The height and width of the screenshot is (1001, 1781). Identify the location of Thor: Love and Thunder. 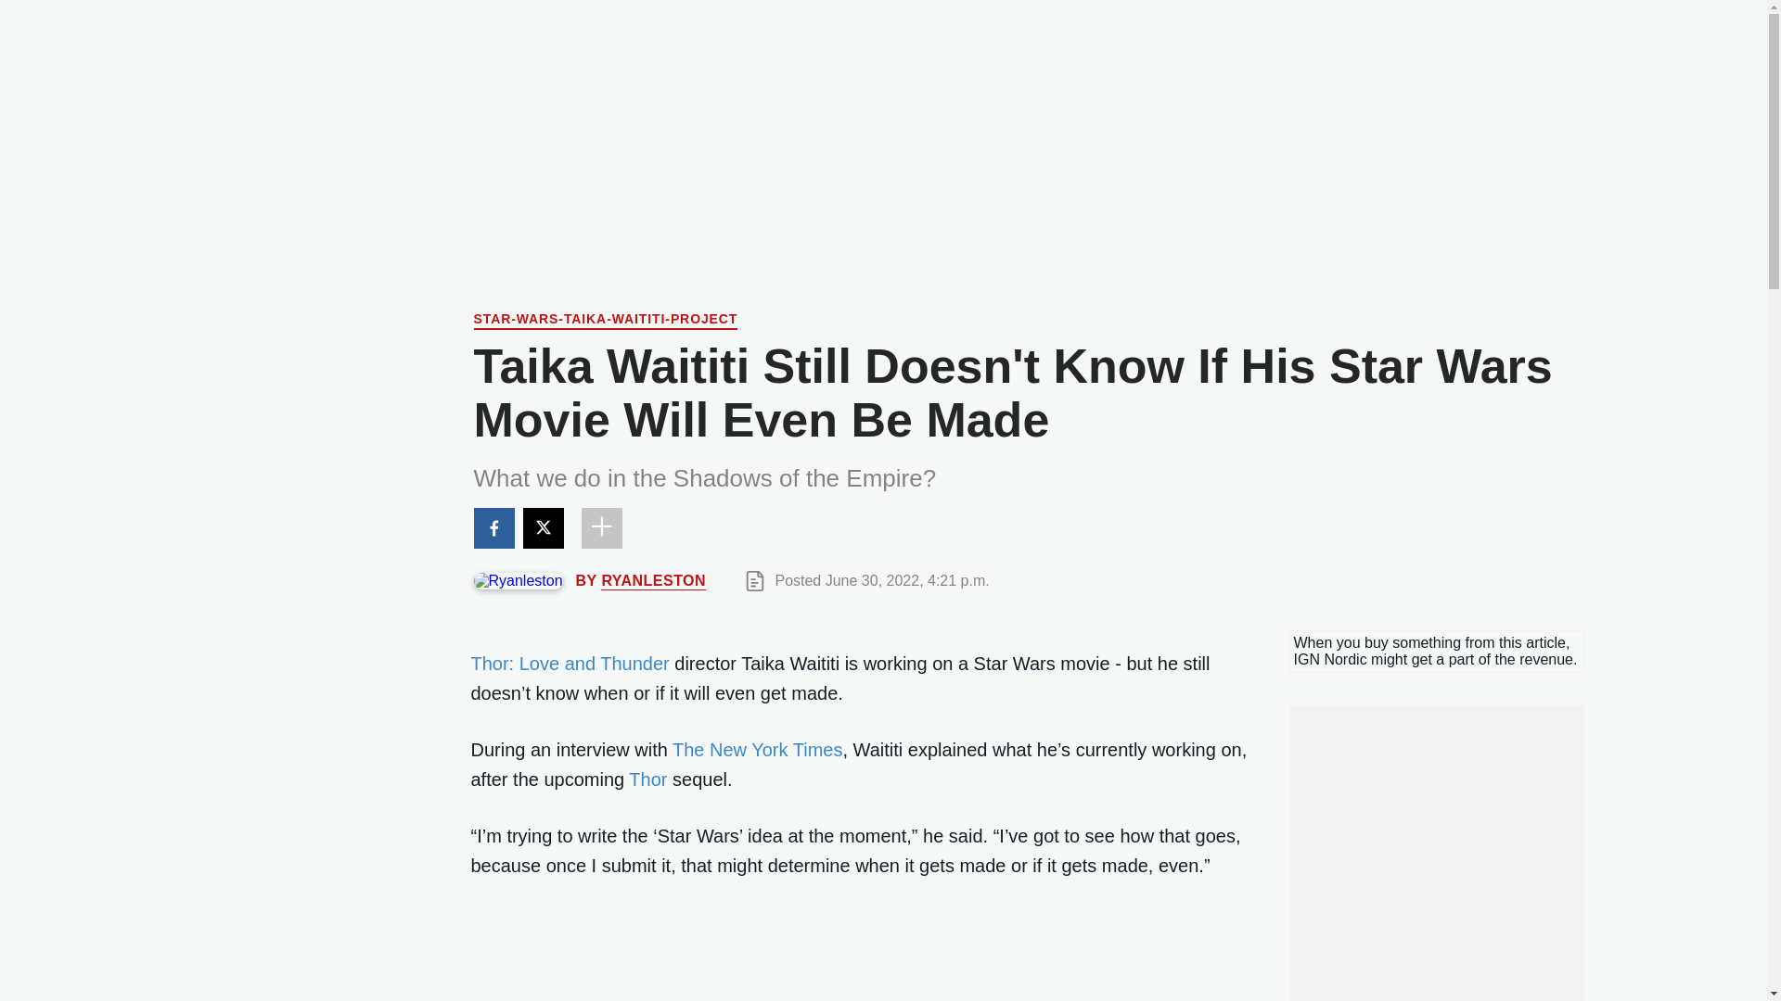
(570, 664).